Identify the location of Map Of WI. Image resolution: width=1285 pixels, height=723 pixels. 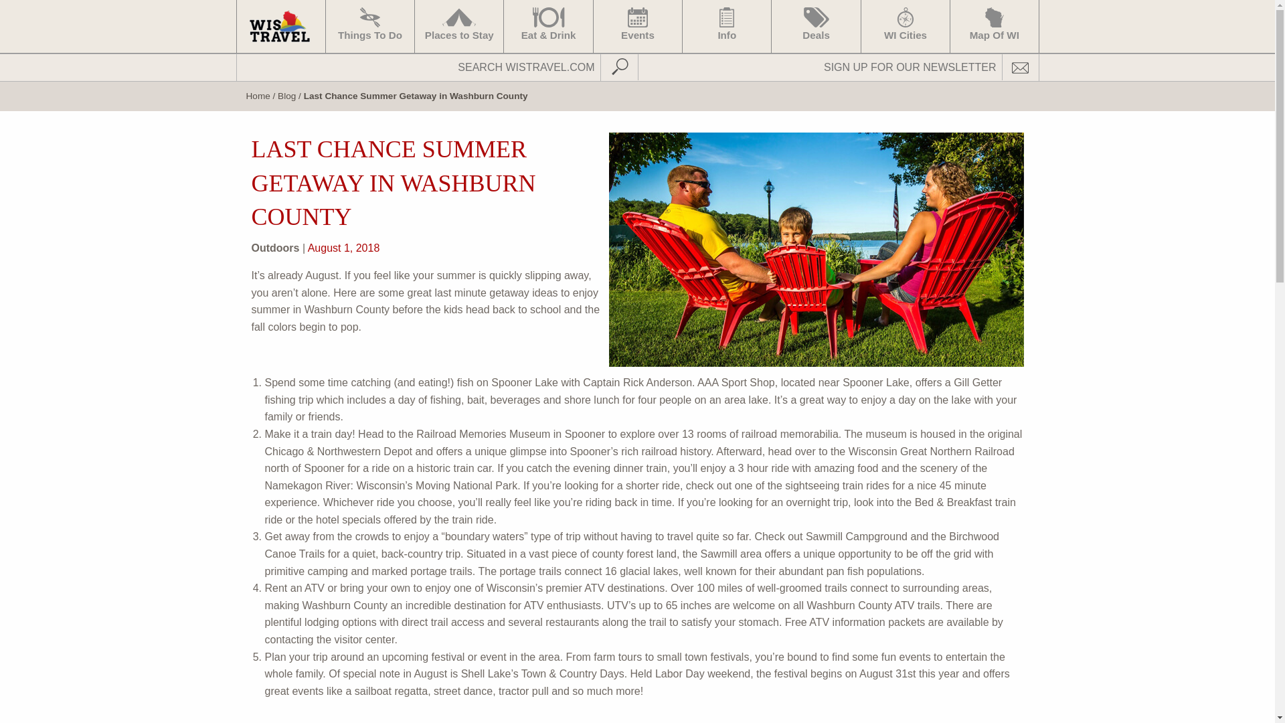
(993, 26).